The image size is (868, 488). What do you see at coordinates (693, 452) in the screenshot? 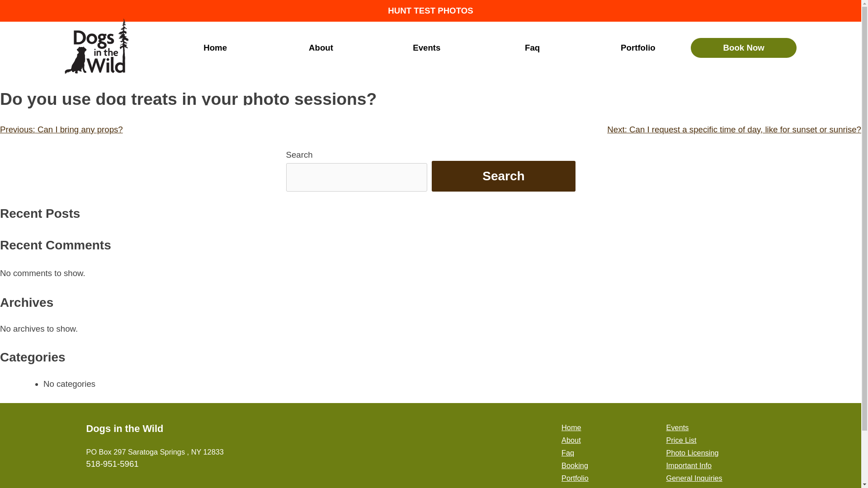
I see `Photo Licensing` at bounding box center [693, 452].